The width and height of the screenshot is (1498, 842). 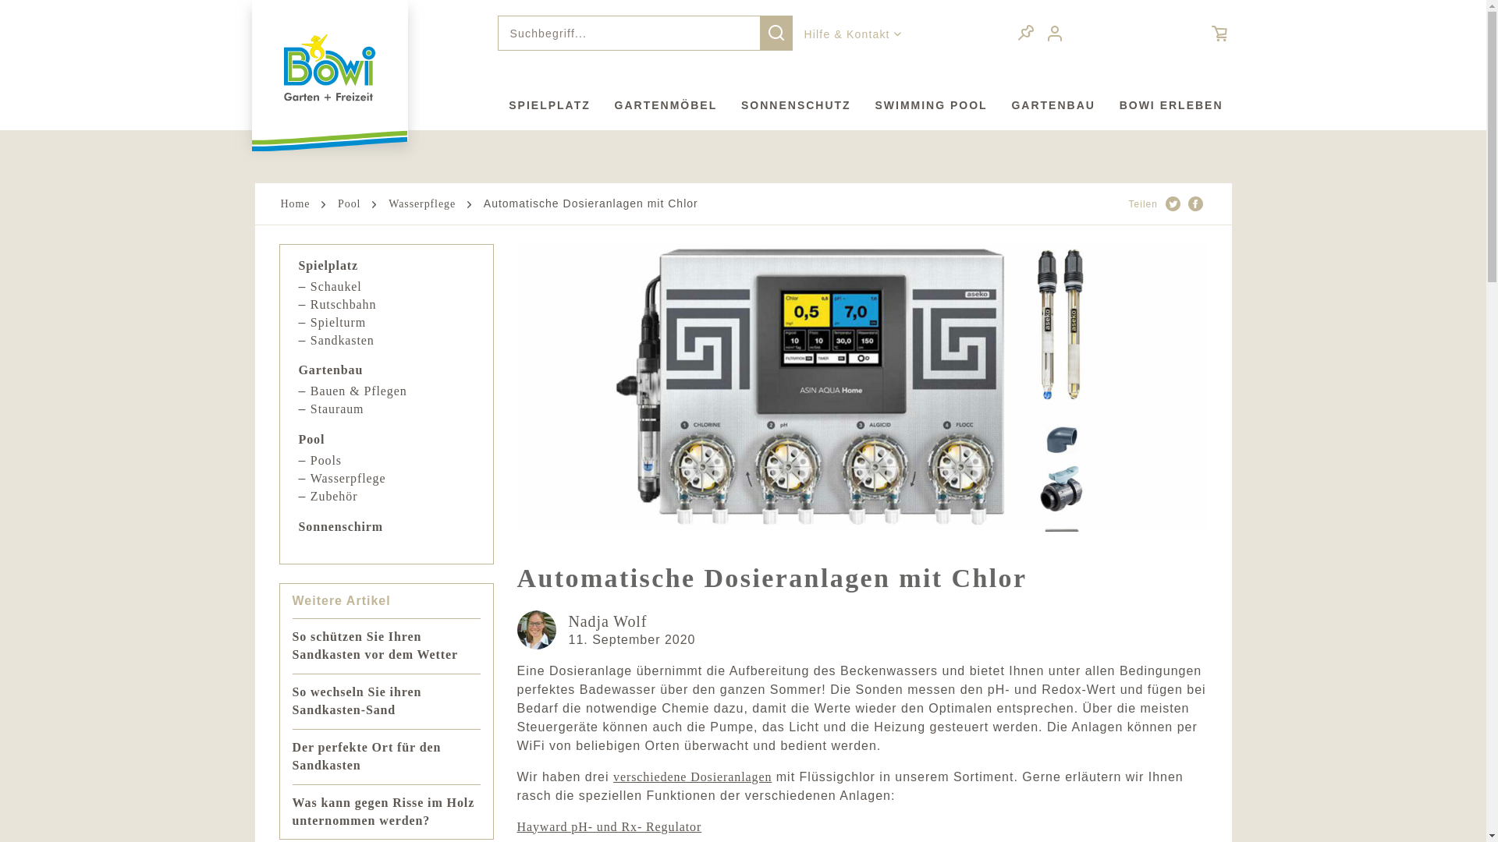 What do you see at coordinates (336, 287) in the screenshot?
I see `Schaukel` at bounding box center [336, 287].